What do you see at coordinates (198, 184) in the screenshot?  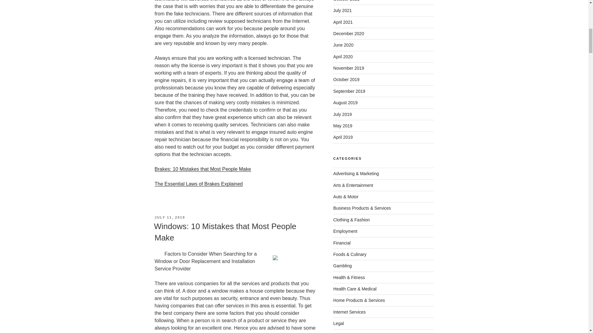 I see `The Essential Laws of Brakes Explained` at bounding box center [198, 184].